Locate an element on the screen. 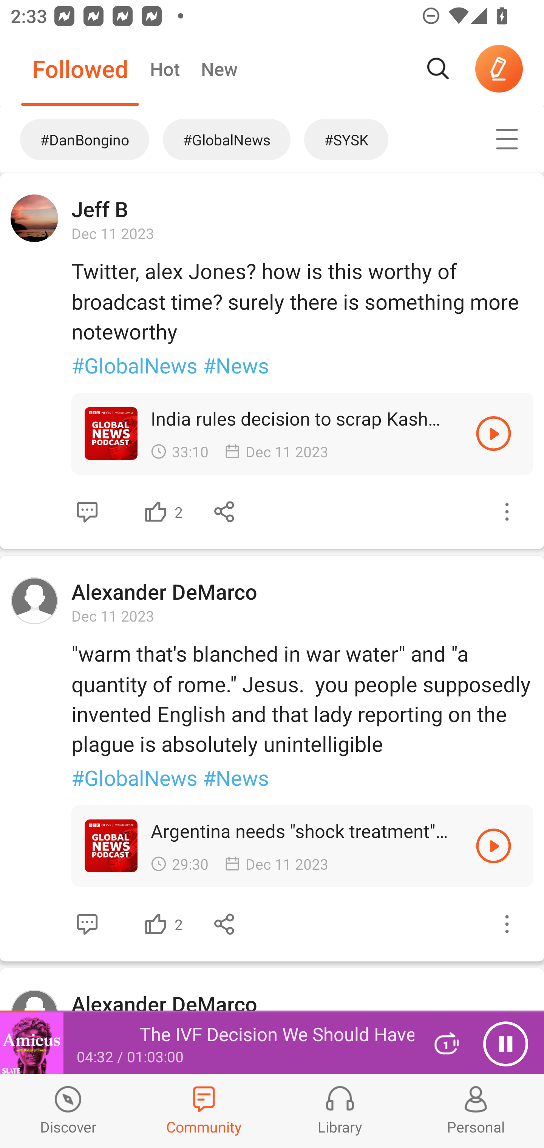 This screenshot has height=1148, width=544. Profiles and Settings Personal is located at coordinates (476, 1111).